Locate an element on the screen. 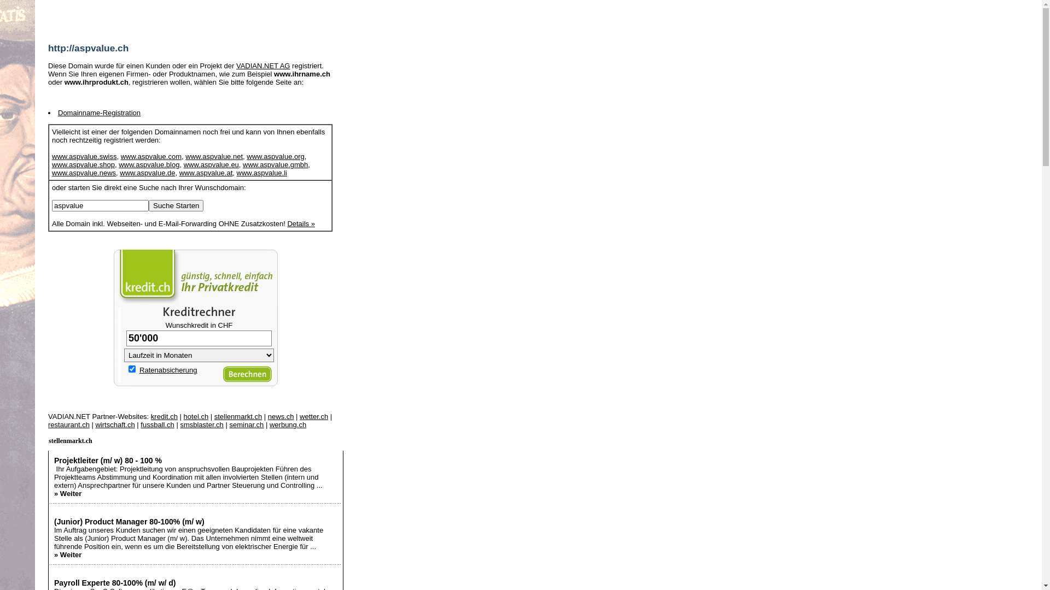  www.aspvalue.eu is located at coordinates (211, 165).